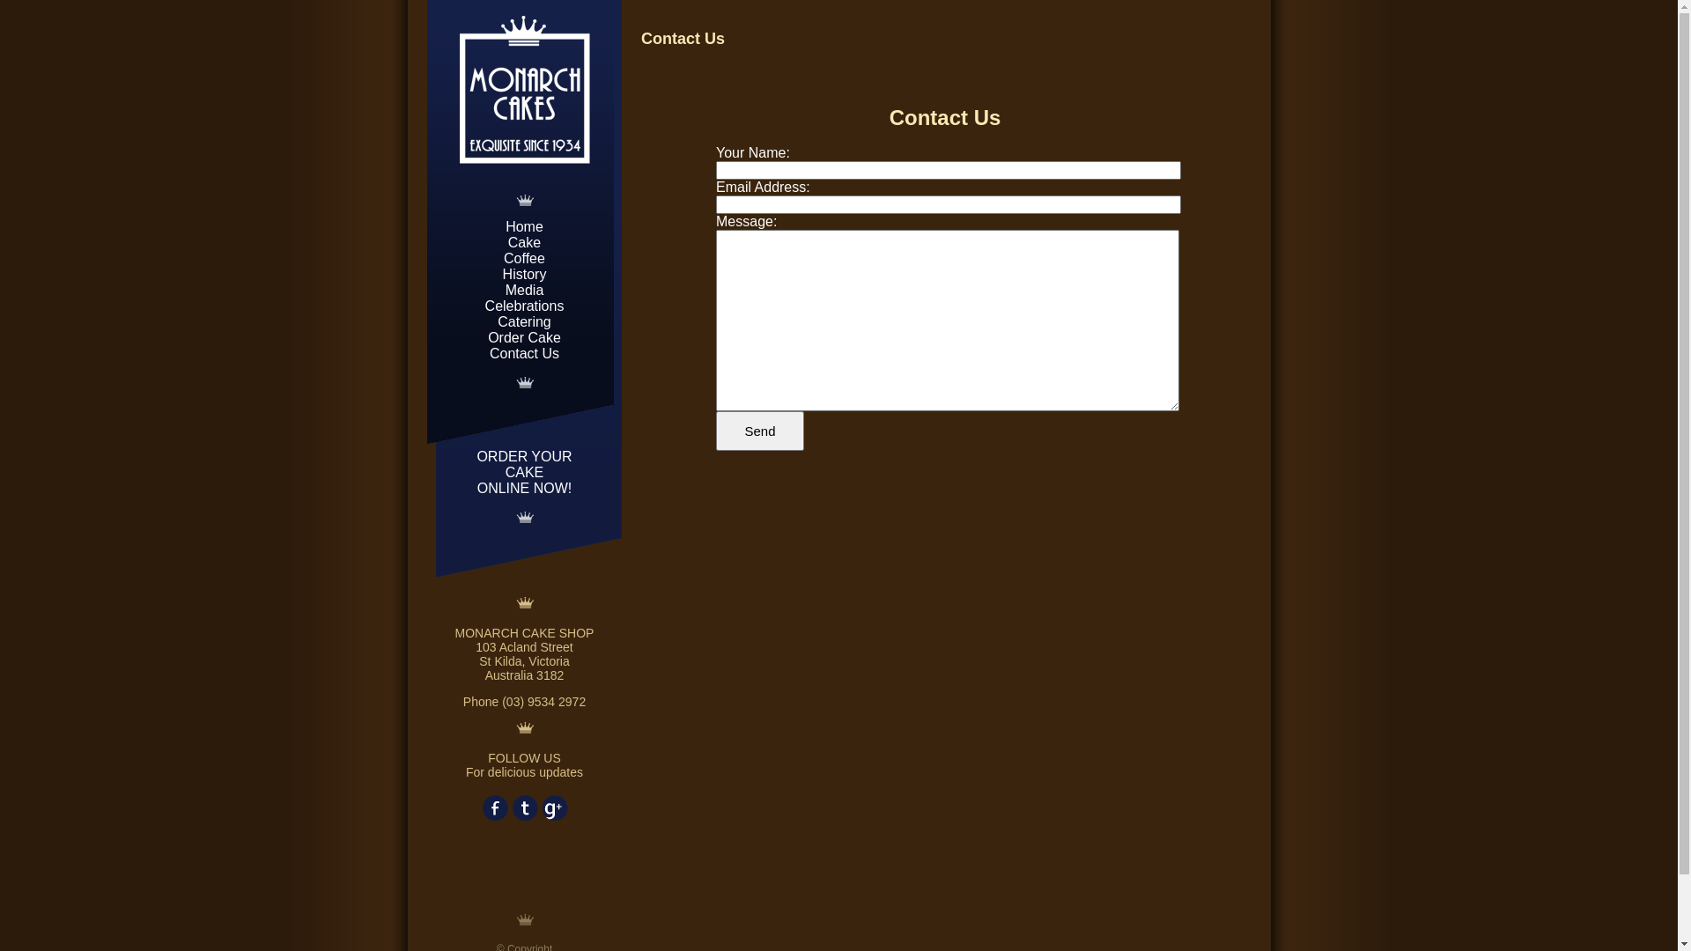  What do you see at coordinates (525, 354) in the screenshot?
I see `Contact Us` at bounding box center [525, 354].